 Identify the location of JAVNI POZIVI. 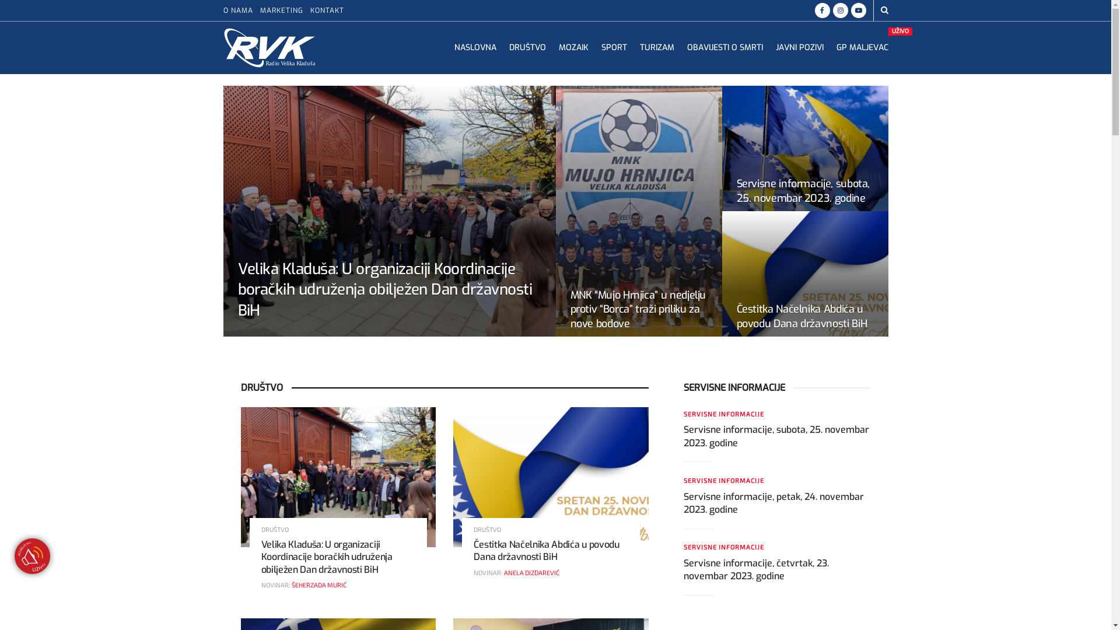
(800, 48).